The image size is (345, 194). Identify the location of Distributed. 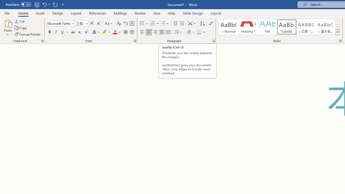
(168, 32).